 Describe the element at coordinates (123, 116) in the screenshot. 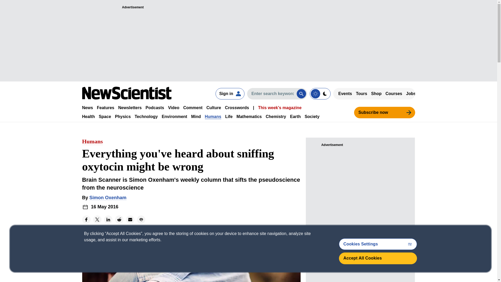

I see `Physics` at that location.